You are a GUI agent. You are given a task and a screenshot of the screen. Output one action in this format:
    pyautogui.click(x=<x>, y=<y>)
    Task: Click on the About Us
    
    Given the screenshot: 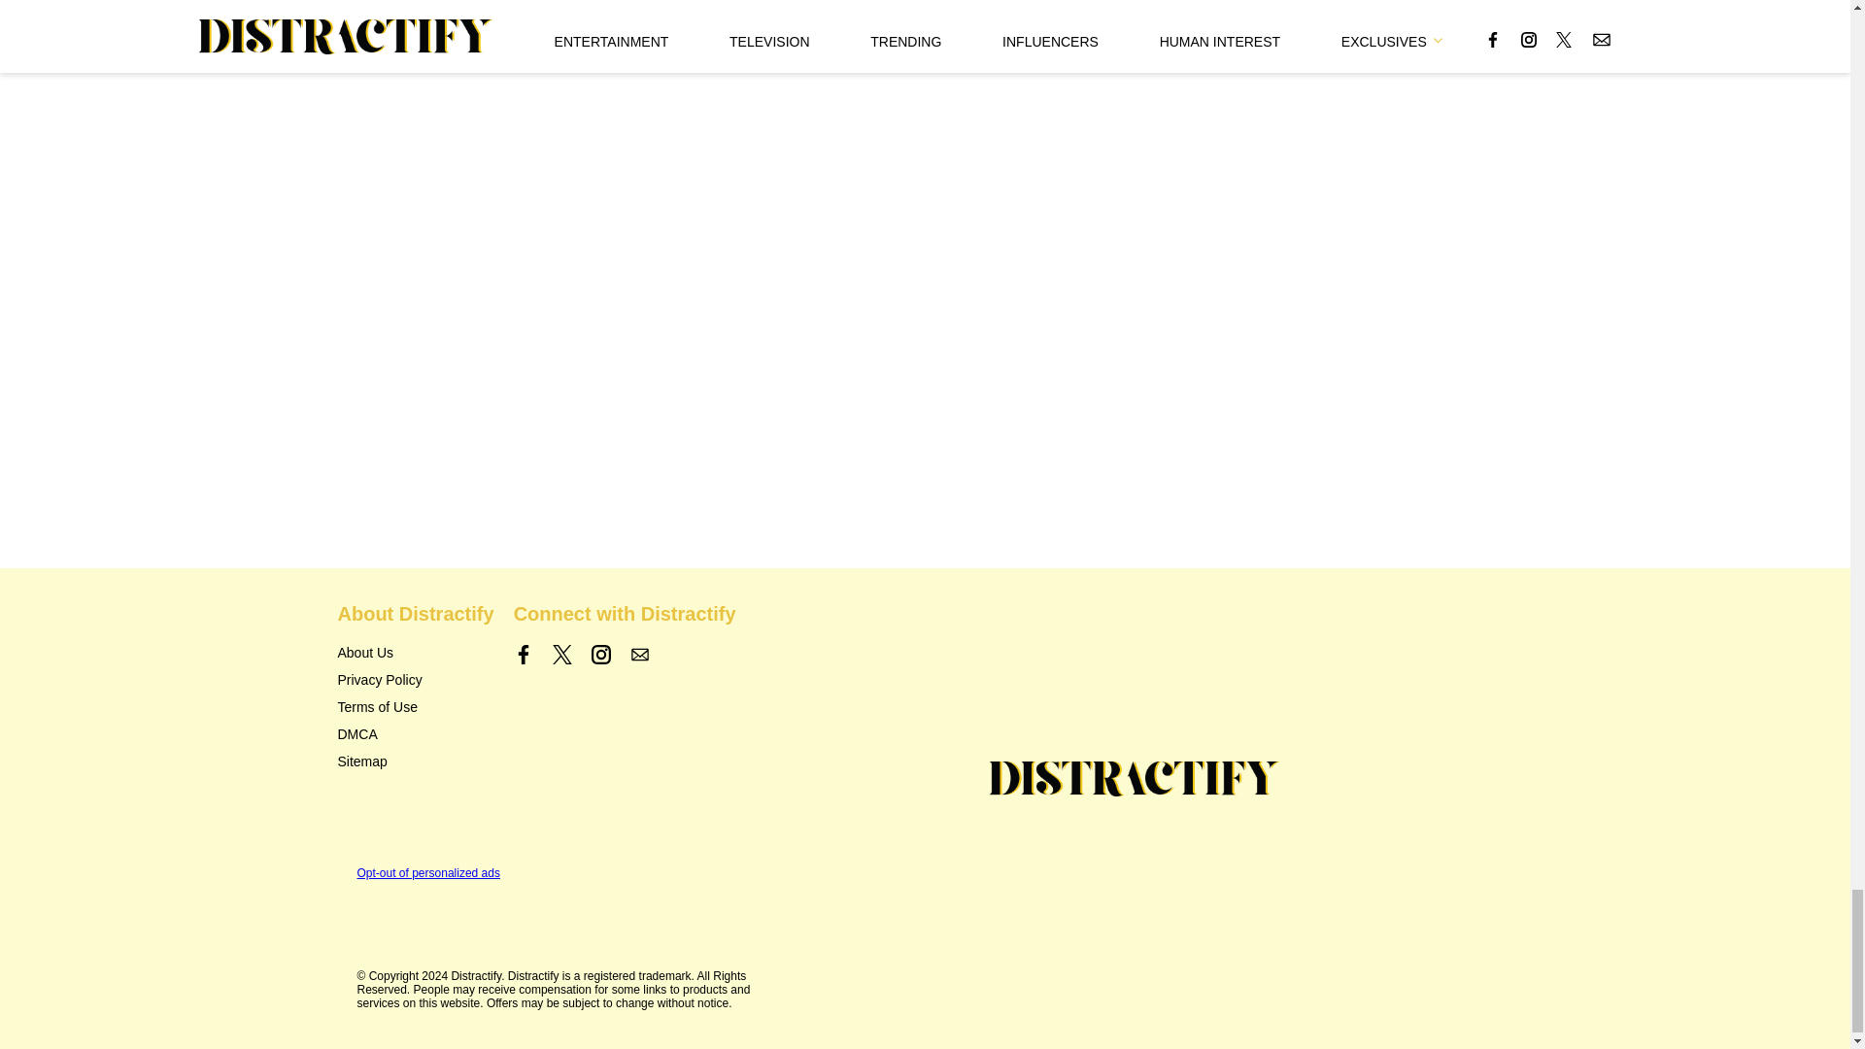 What is the action you would take?
    pyautogui.click(x=365, y=653)
    